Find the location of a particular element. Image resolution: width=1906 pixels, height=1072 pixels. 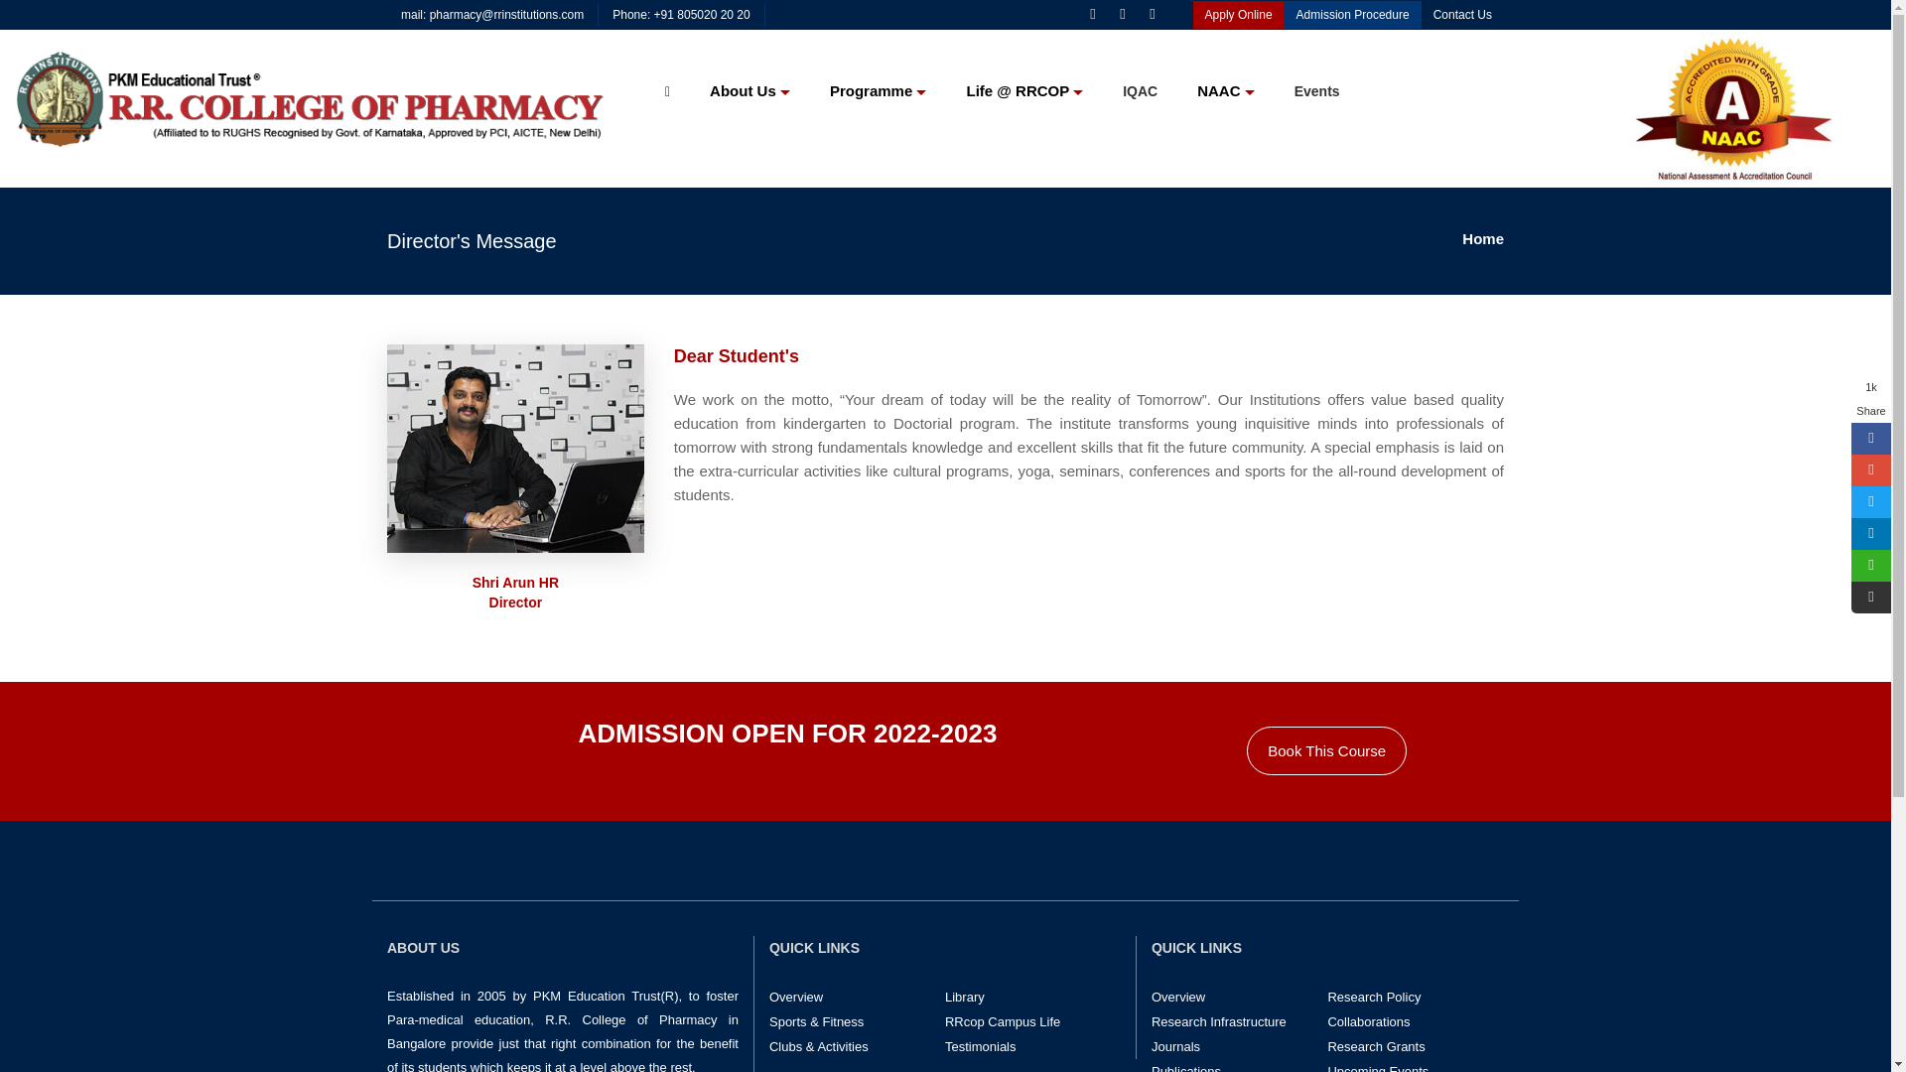

Apply Online is located at coordinates (1239, 15).